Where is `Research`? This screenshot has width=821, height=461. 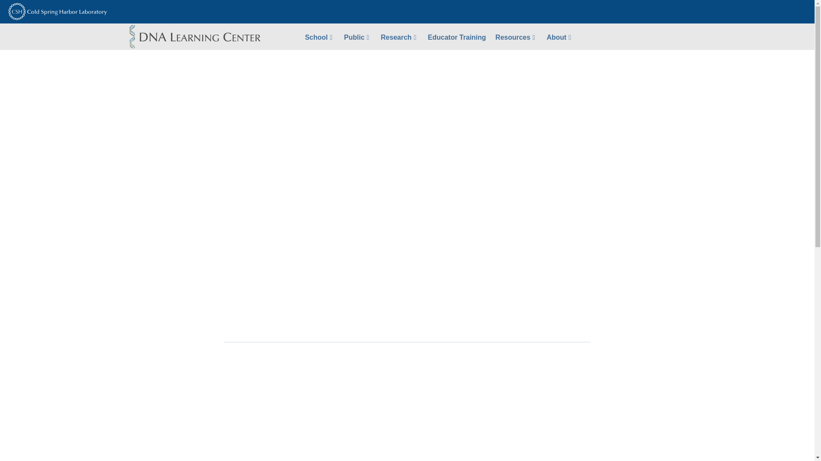 Research is located at coordinates (399, 37).